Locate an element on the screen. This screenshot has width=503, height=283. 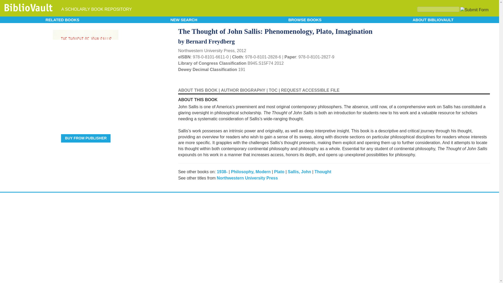
BROWSE BOOKS is located at coordinates (305, 19).